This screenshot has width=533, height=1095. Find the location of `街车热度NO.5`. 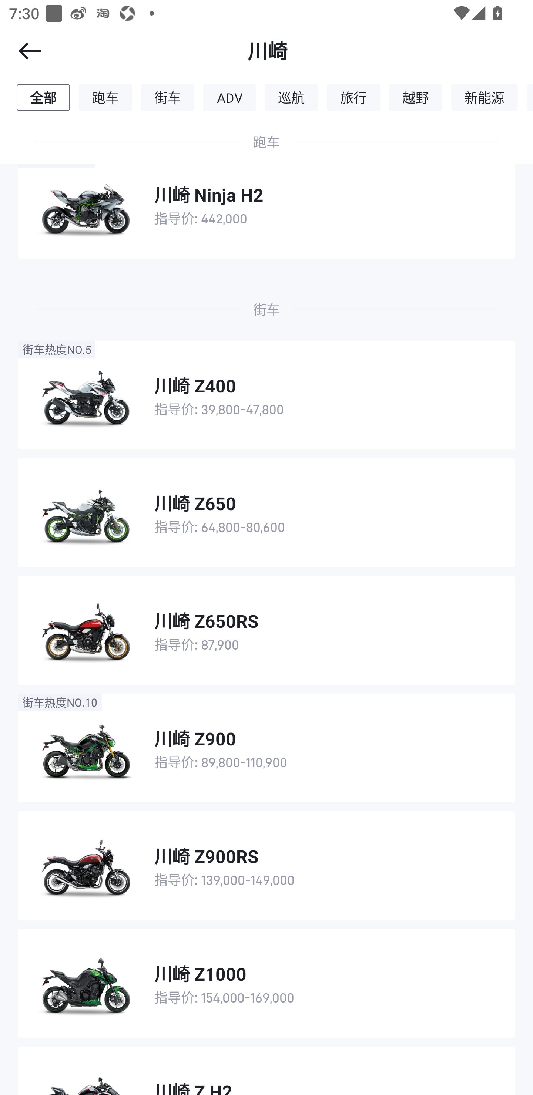

街车热度NO.5 is located at coordinates (56, 349).